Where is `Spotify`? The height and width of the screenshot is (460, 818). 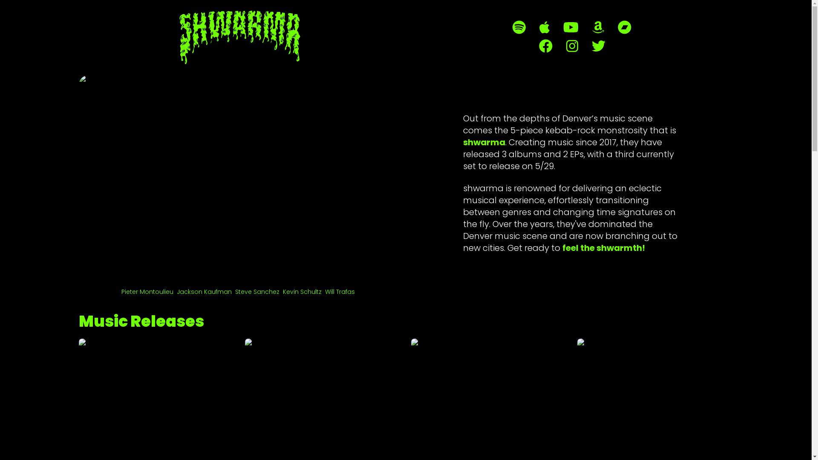
Spotify is located at coordinates (519, 27).